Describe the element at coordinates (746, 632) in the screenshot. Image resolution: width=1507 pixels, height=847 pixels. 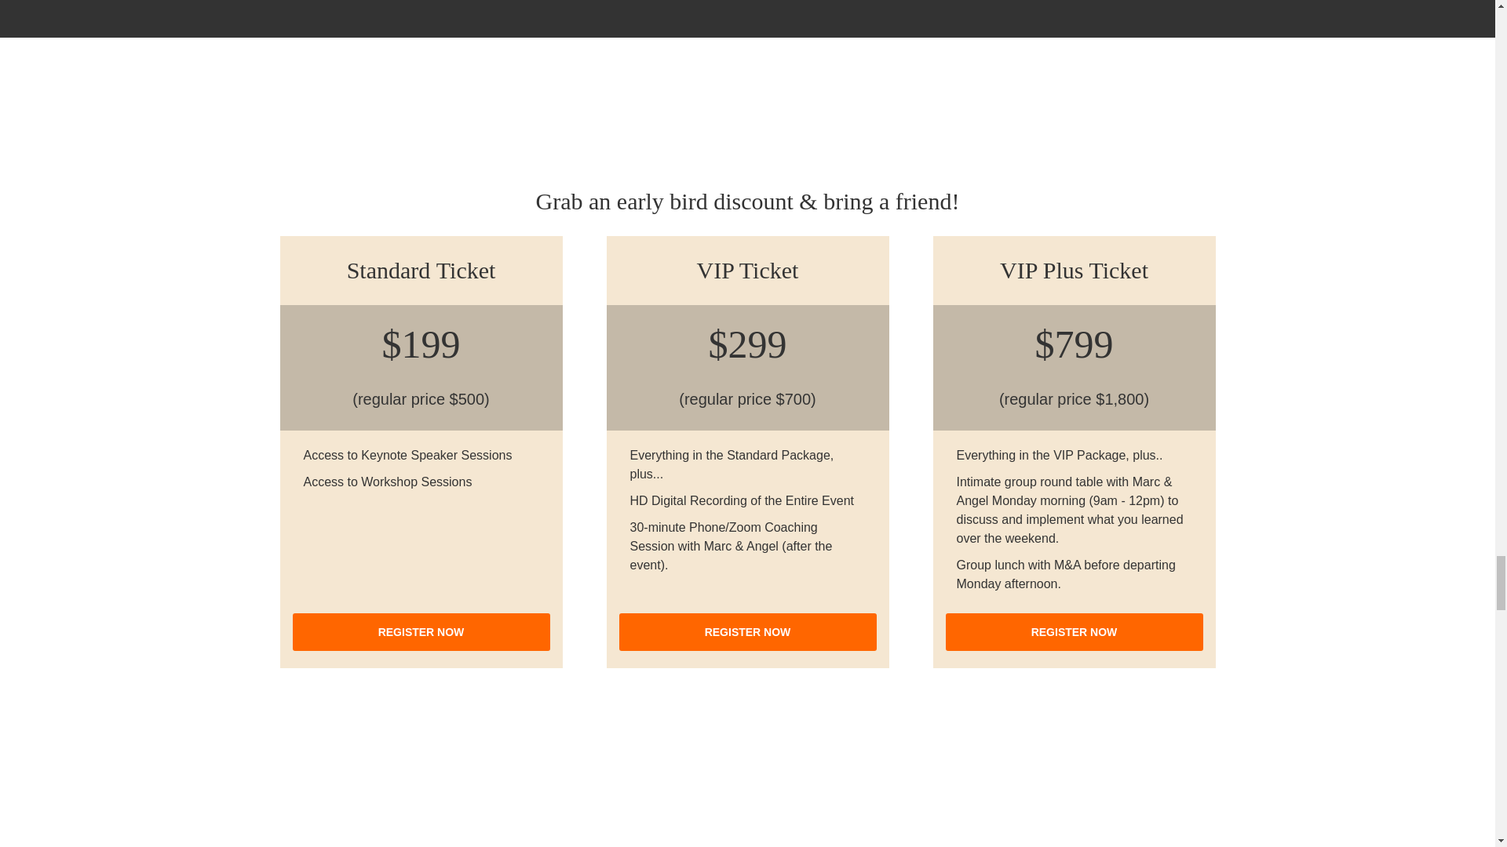
I see `REGISTER NOW` at that location.